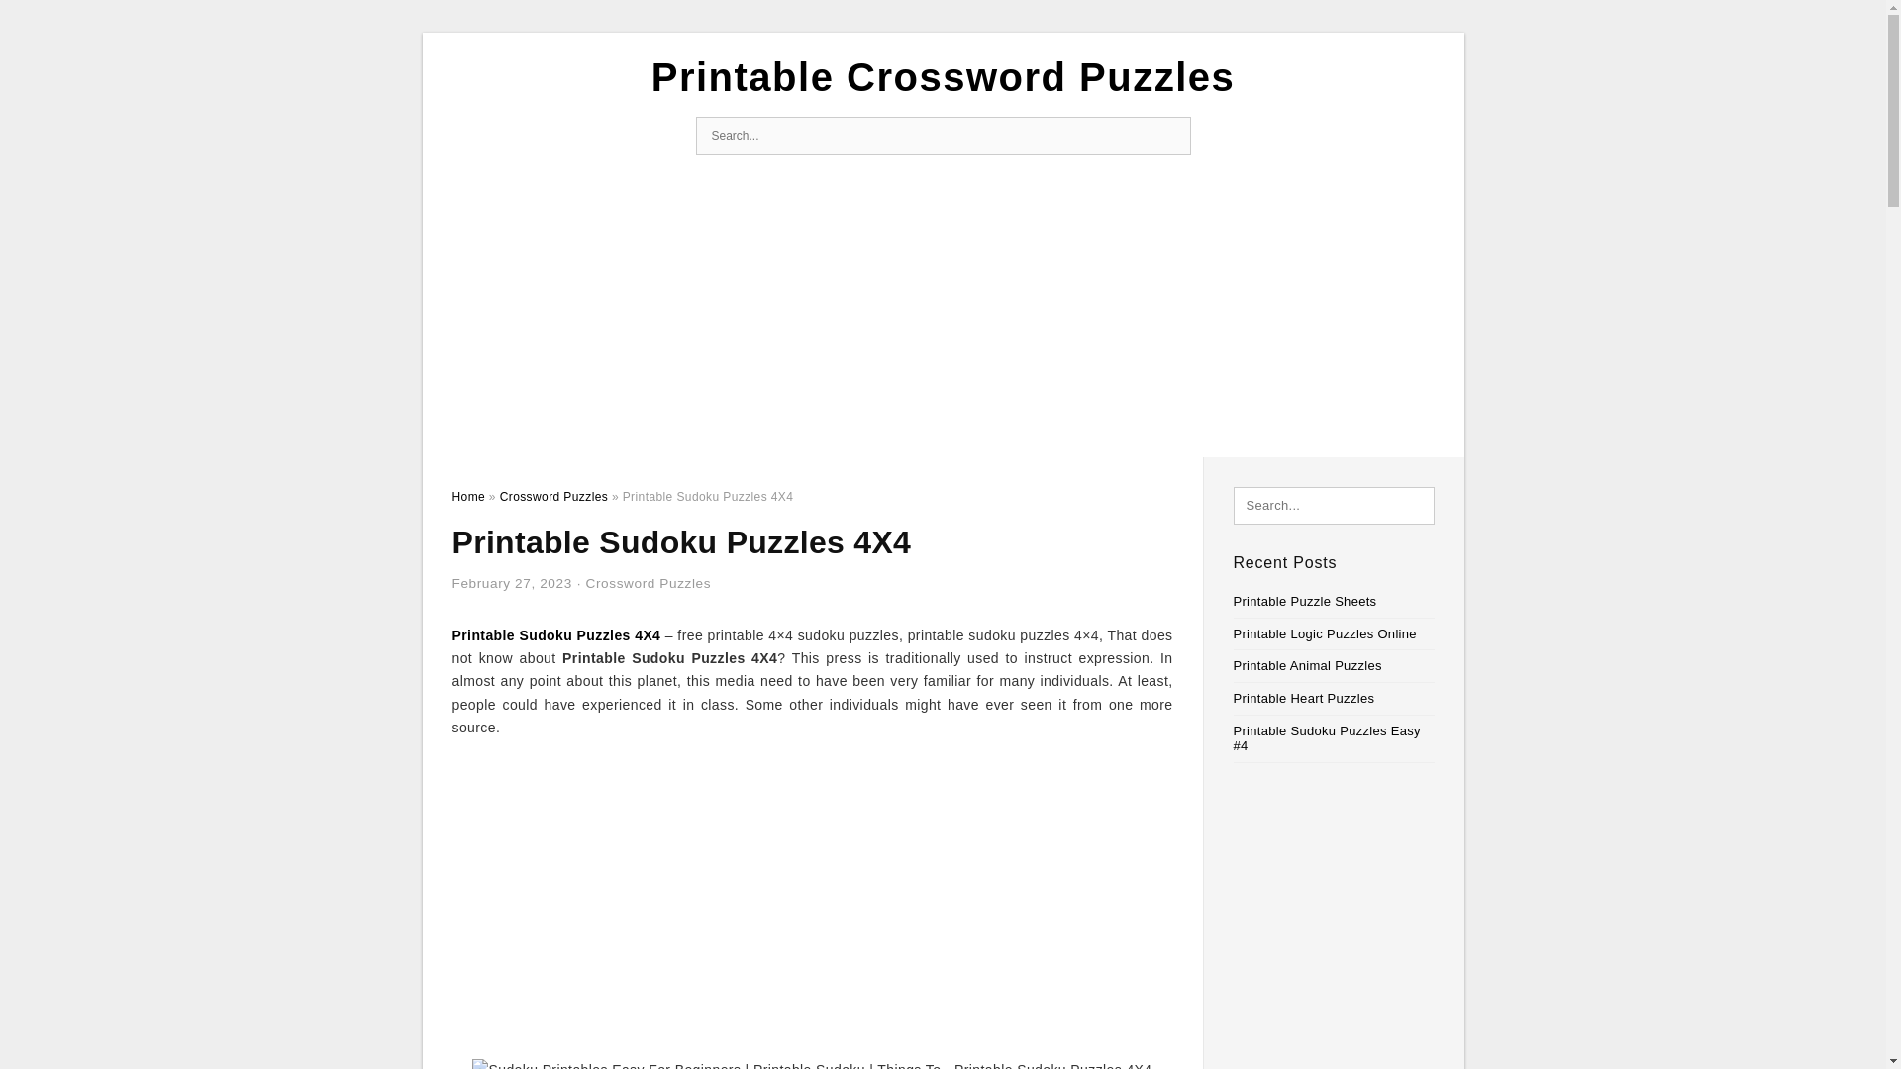  I want to click on Printable Puzzle Sheets, so click(1305, 601).